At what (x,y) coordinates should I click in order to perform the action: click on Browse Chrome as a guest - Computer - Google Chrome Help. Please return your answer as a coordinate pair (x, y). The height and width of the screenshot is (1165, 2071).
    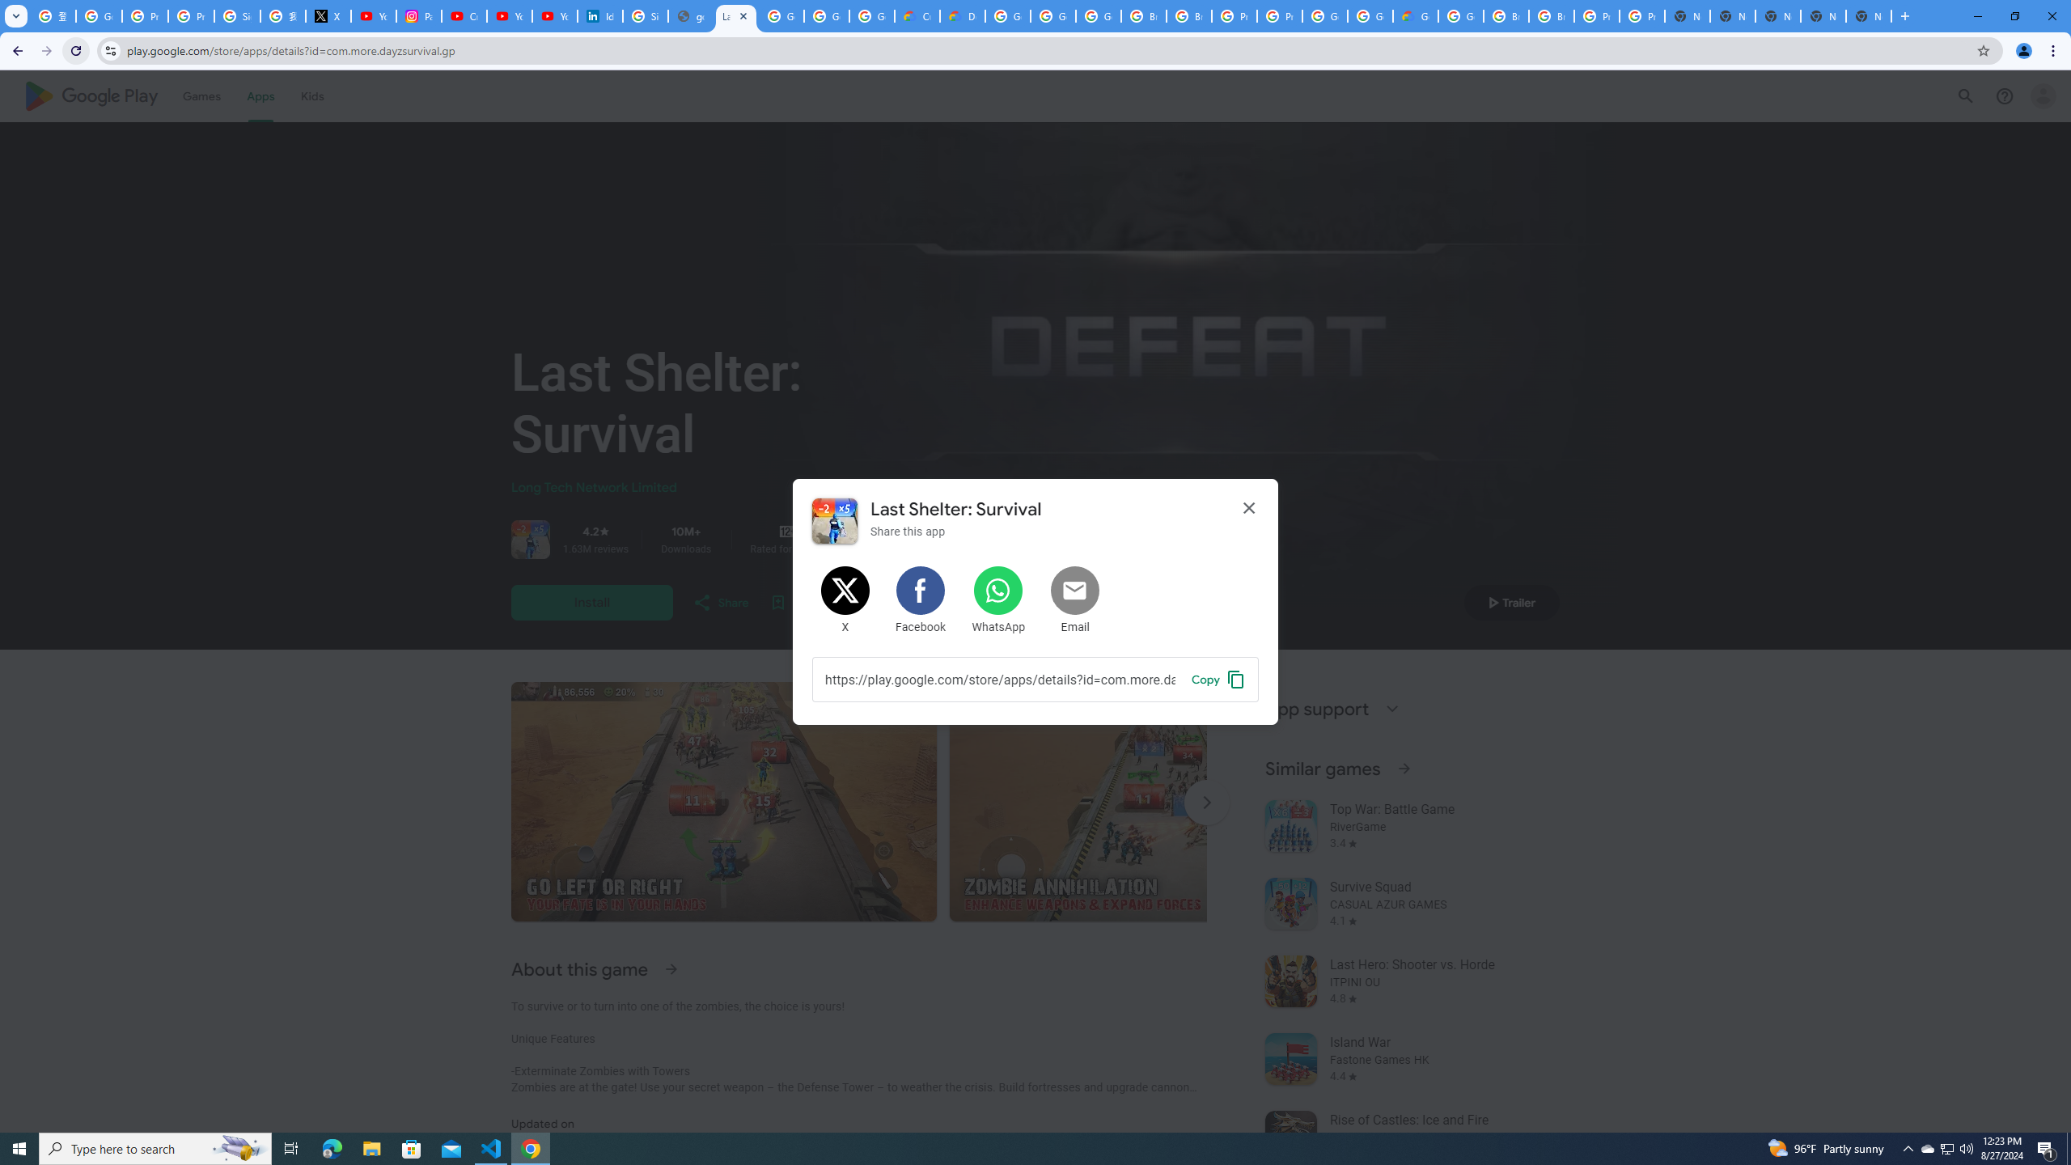
    Looking at the image, I should click on (1506, 16).